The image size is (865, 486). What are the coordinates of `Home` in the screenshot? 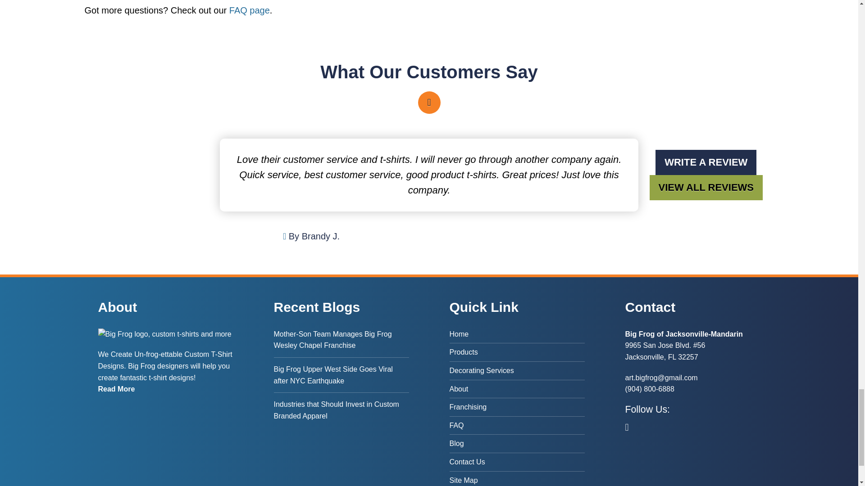 It's located at (517, 336).